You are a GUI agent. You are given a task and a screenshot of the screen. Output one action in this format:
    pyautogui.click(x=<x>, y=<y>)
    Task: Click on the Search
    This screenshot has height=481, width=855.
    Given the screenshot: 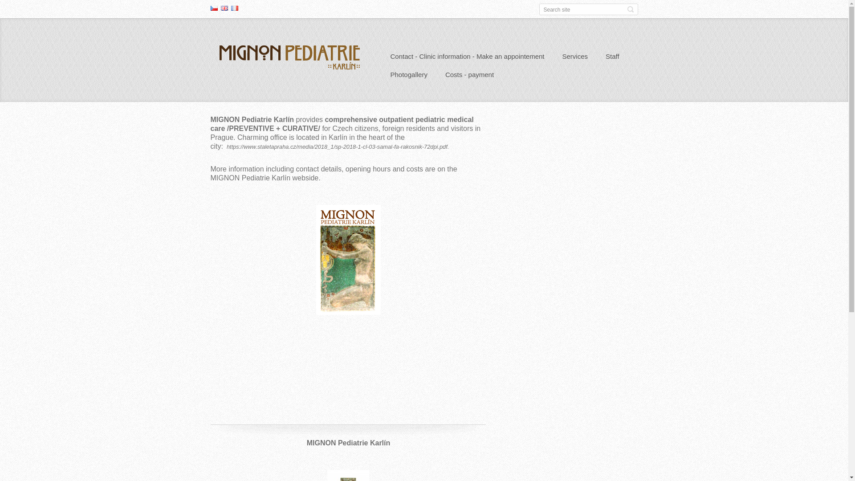 What is the action you would take?
    pyautogui.click(x=630, y=9)
    